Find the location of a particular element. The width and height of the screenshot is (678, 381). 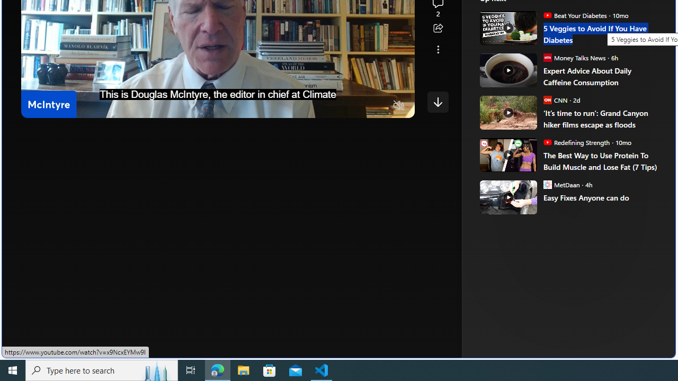

Captions is located at coordinates (358, 106).